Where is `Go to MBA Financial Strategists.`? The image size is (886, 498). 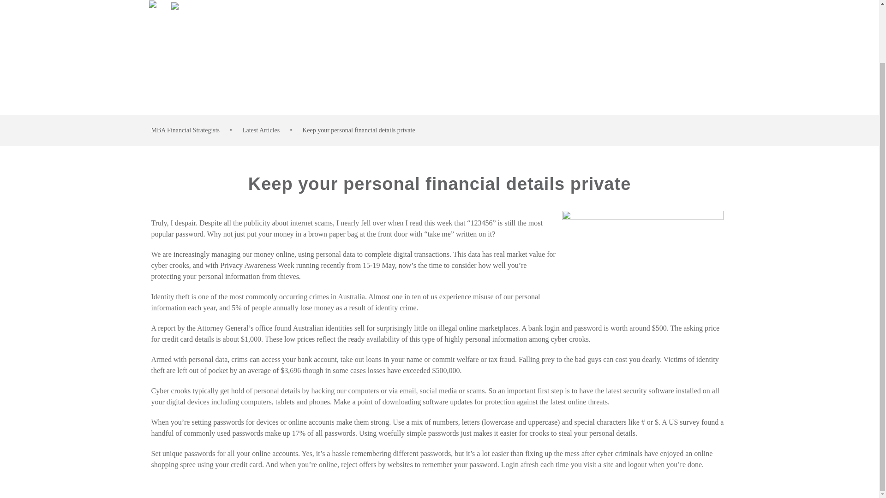 Go to MBA Financial Strategists. is located at coordinates (186, 130).